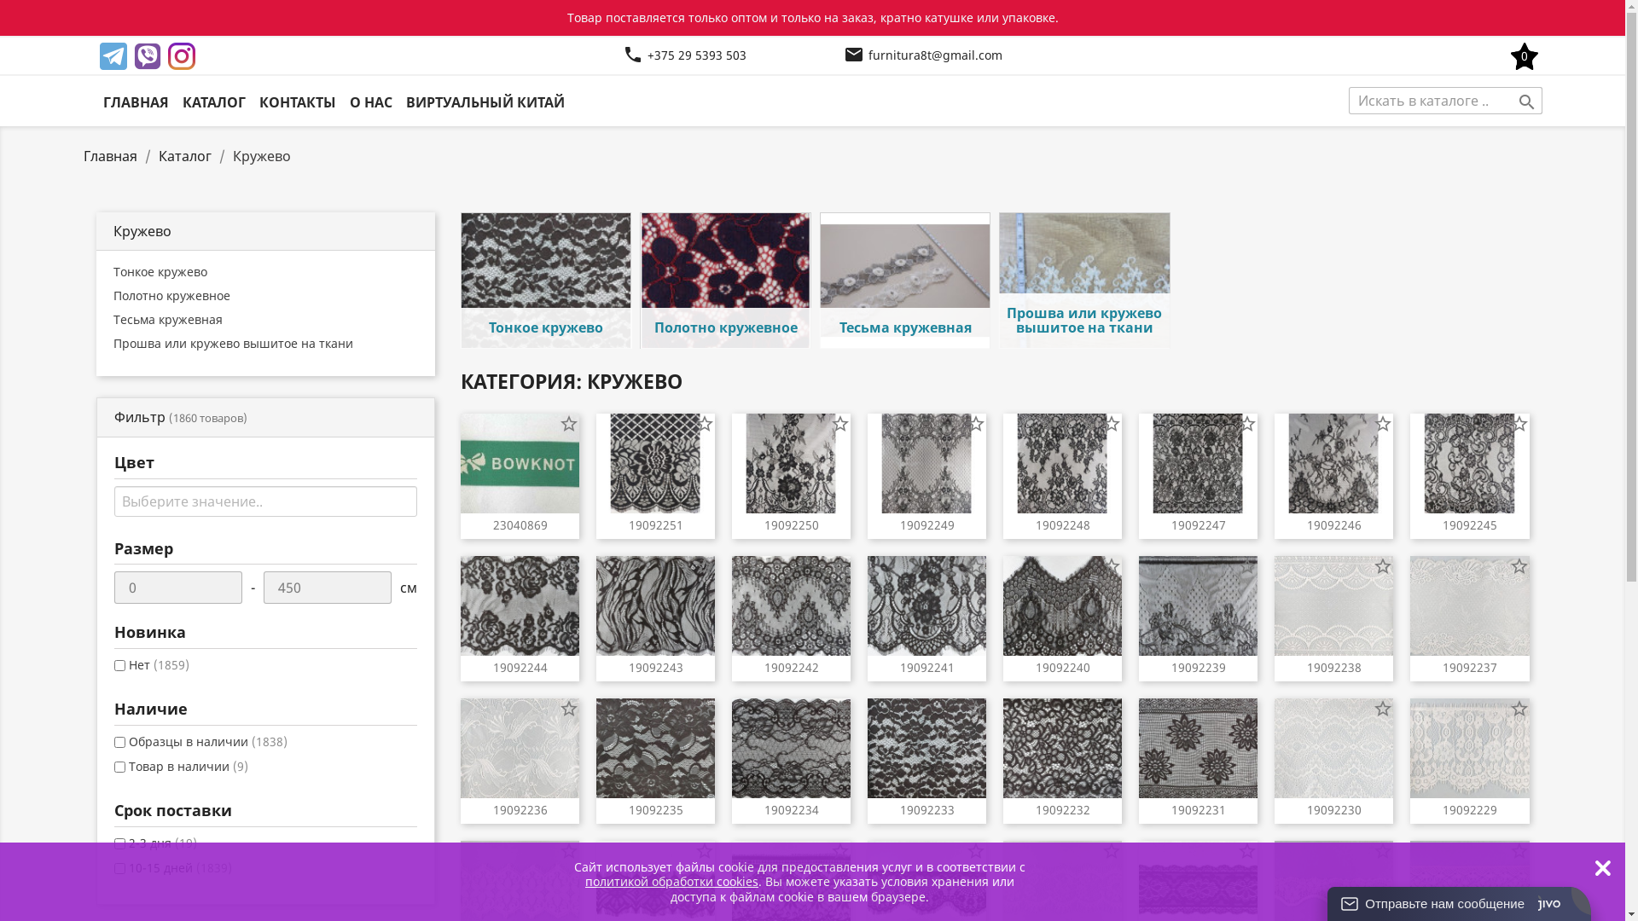 The image size is (1638, 921). Describe the element at coordinates (1519, 566) in the screenshot. I see `star_border` at that location.